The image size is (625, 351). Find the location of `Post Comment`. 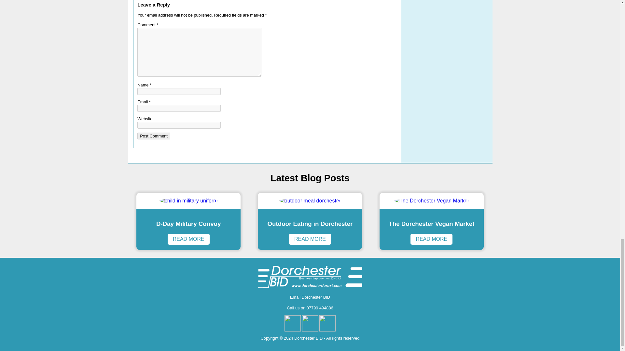

Post Comment is located at coordinates (154, 136).